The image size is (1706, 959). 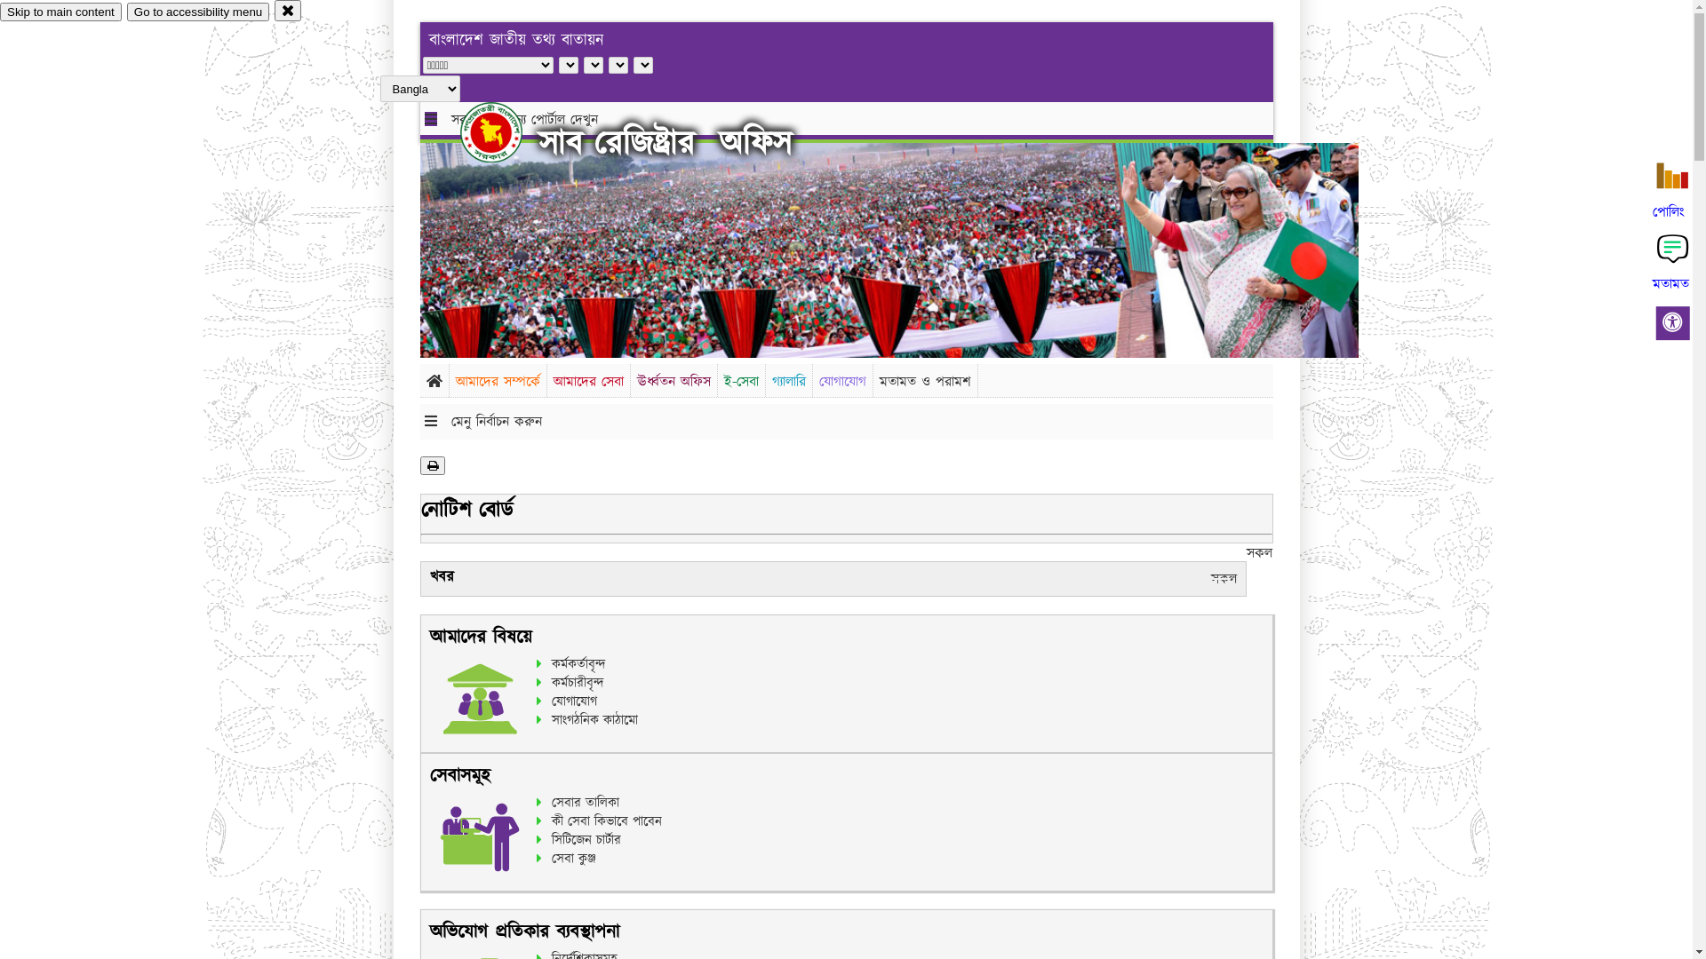 What do you see at coordinates (60, 12) in the screenshot?
I see `Skip to main content` at bounding box center [60, 12].